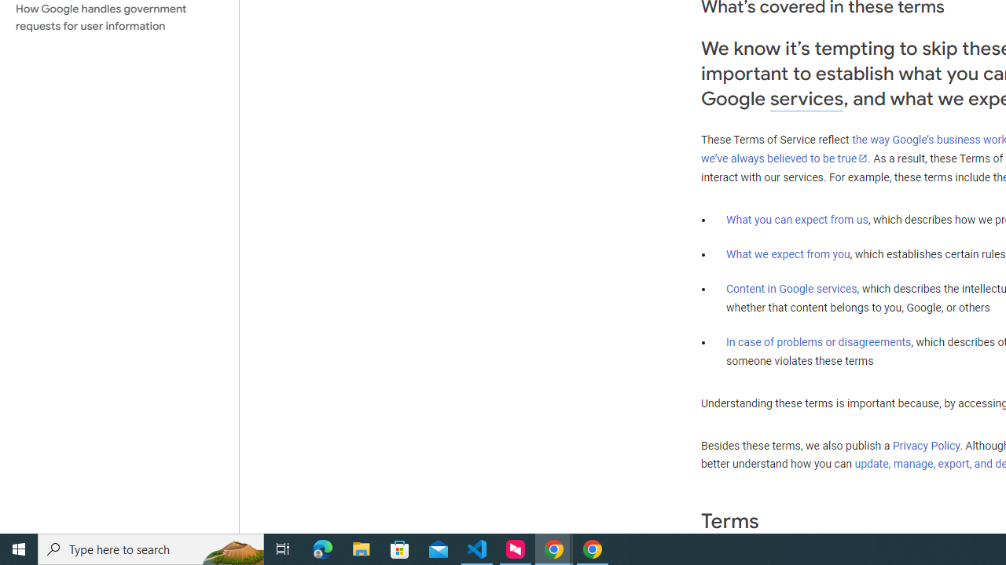 This screenshot has height=565, width=1006. Describe the element at coordinates (797, 219) in the screenshot. I see `What you can expect from us` at that location.